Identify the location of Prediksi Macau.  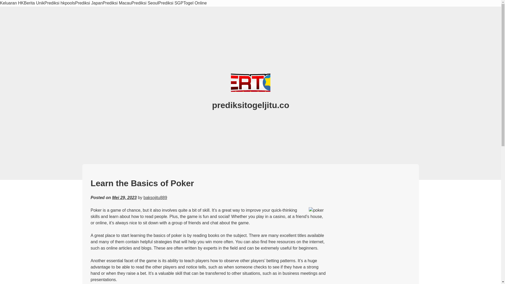
(117, 3).